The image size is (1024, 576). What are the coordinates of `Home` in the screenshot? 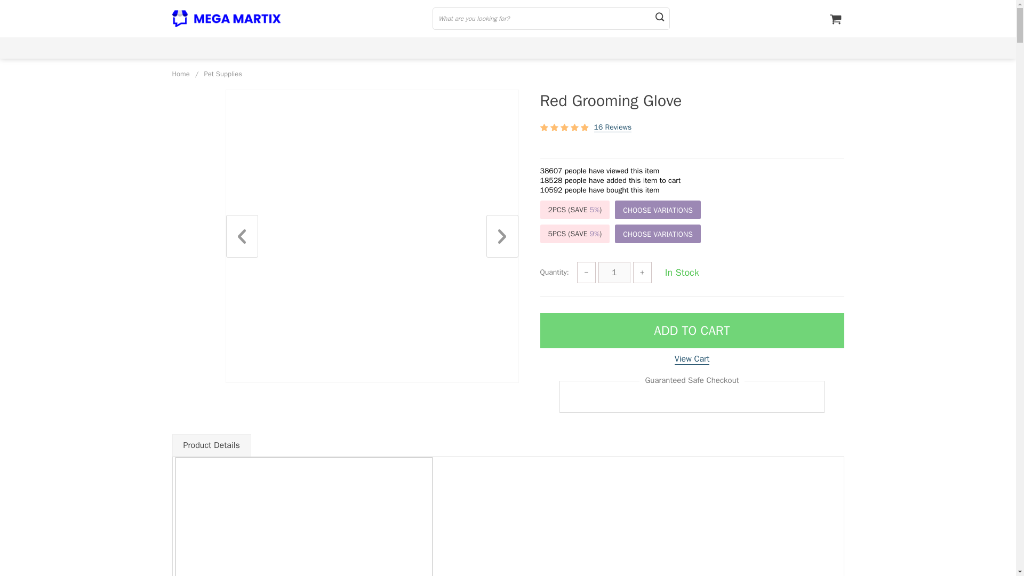 It's located at (180, 74).